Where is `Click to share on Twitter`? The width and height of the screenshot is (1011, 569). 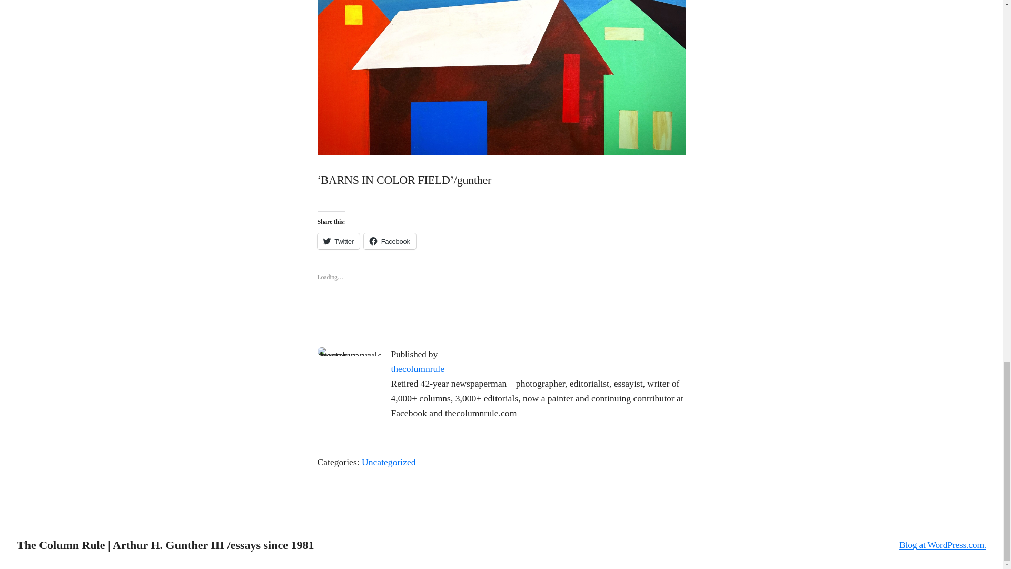
Click to share on Twitter is located at coordinates (338, 241).